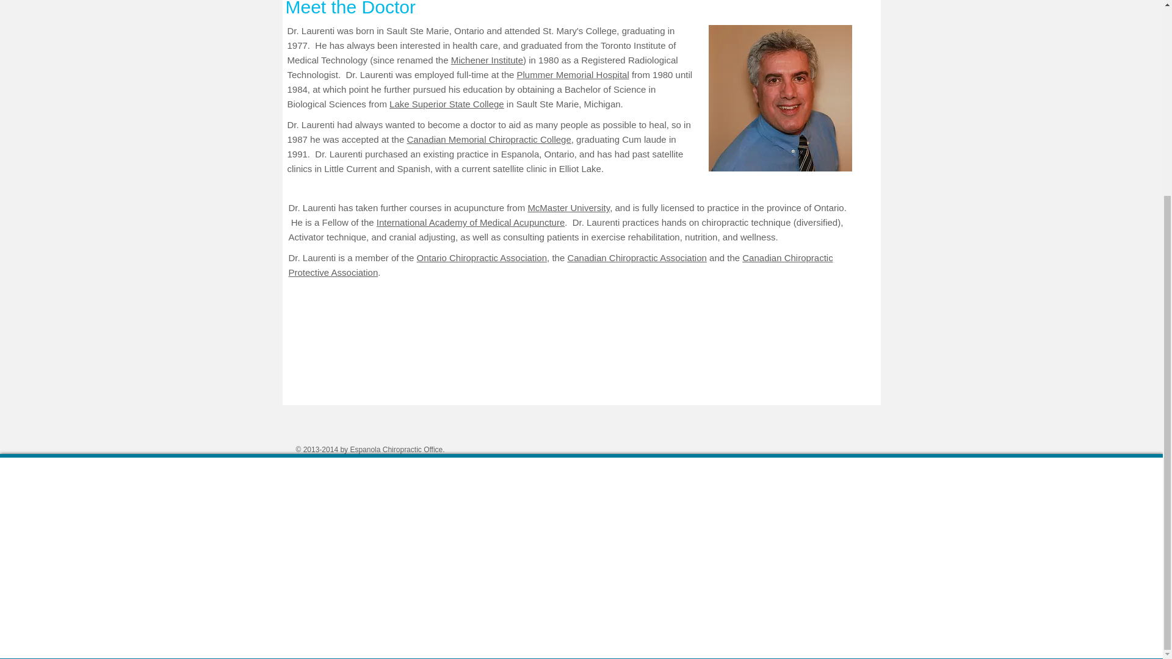 This screenshot has height=659, width=1172. What do you see at coordinates (482, 257) in the screenshot?
I see `Ontario Chiropractic Association` at bounding box center [482, 257].